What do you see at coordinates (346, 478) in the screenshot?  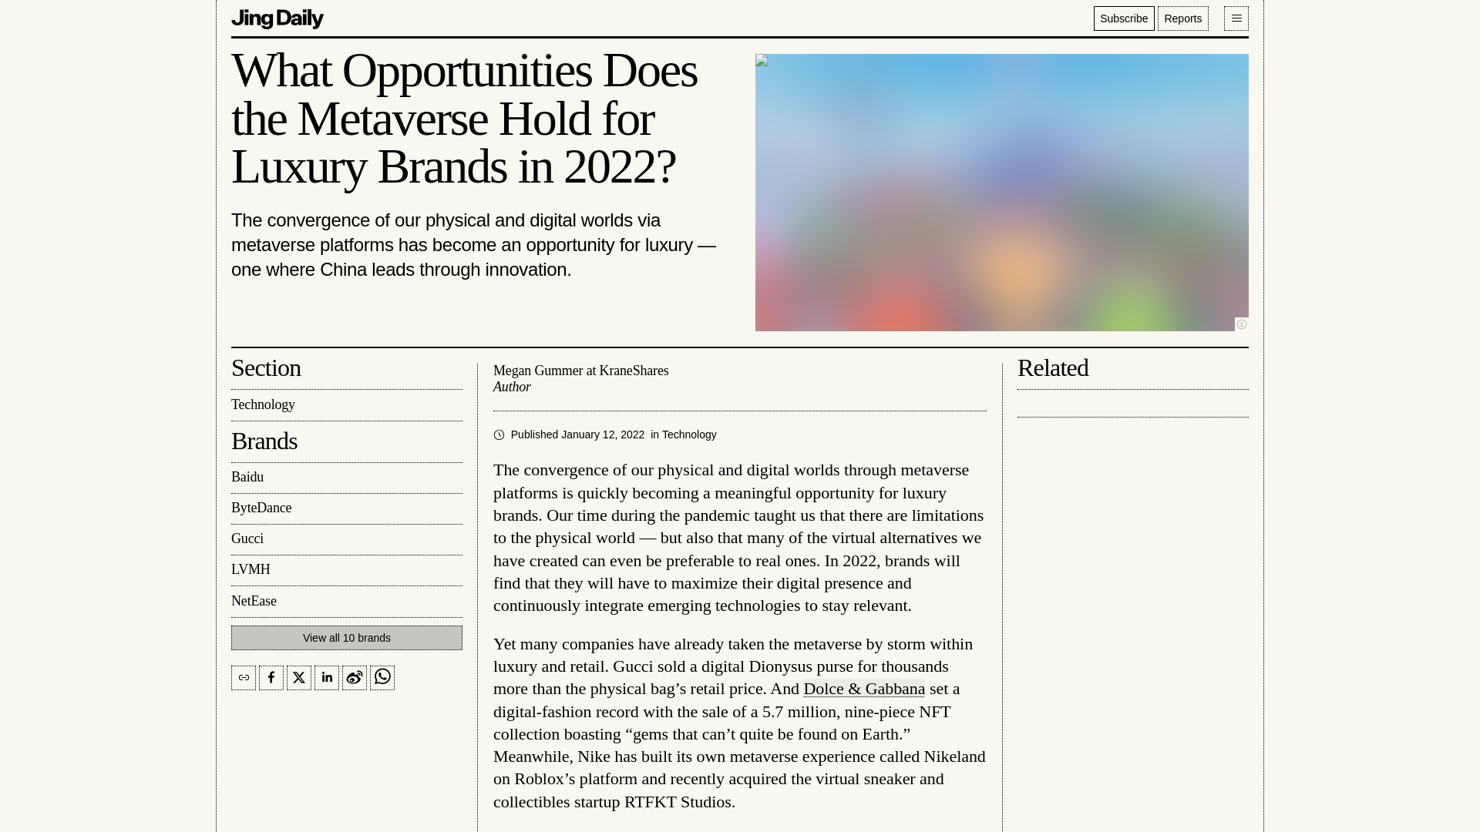 I see `Baidu` at bounding box center [346, 478].